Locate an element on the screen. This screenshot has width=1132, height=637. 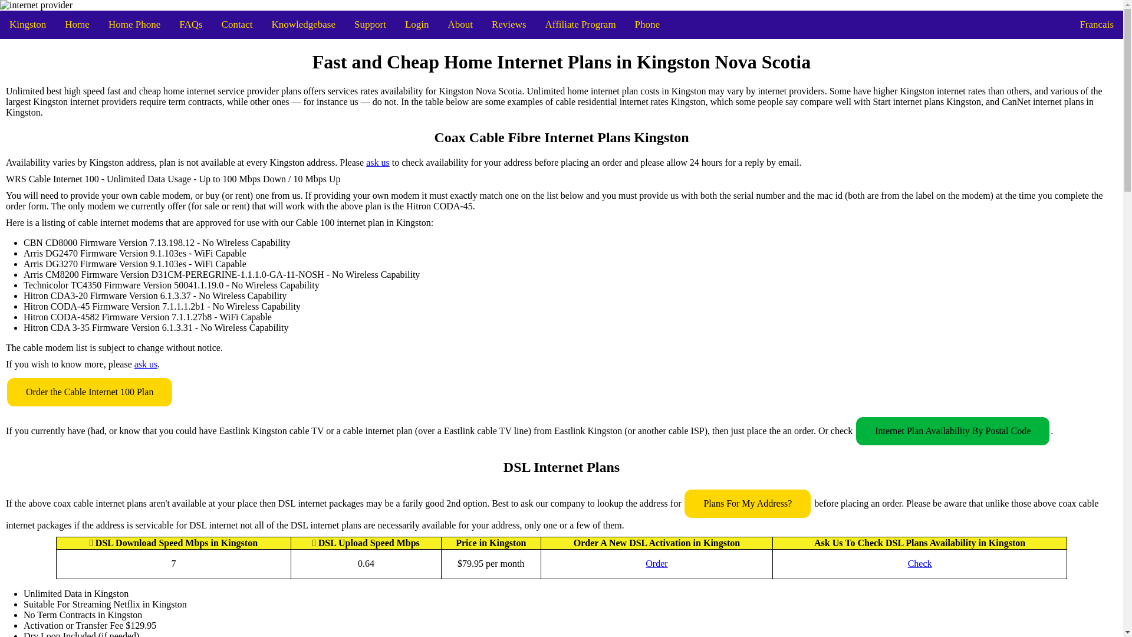
Support is located at coordinates (370, 25).